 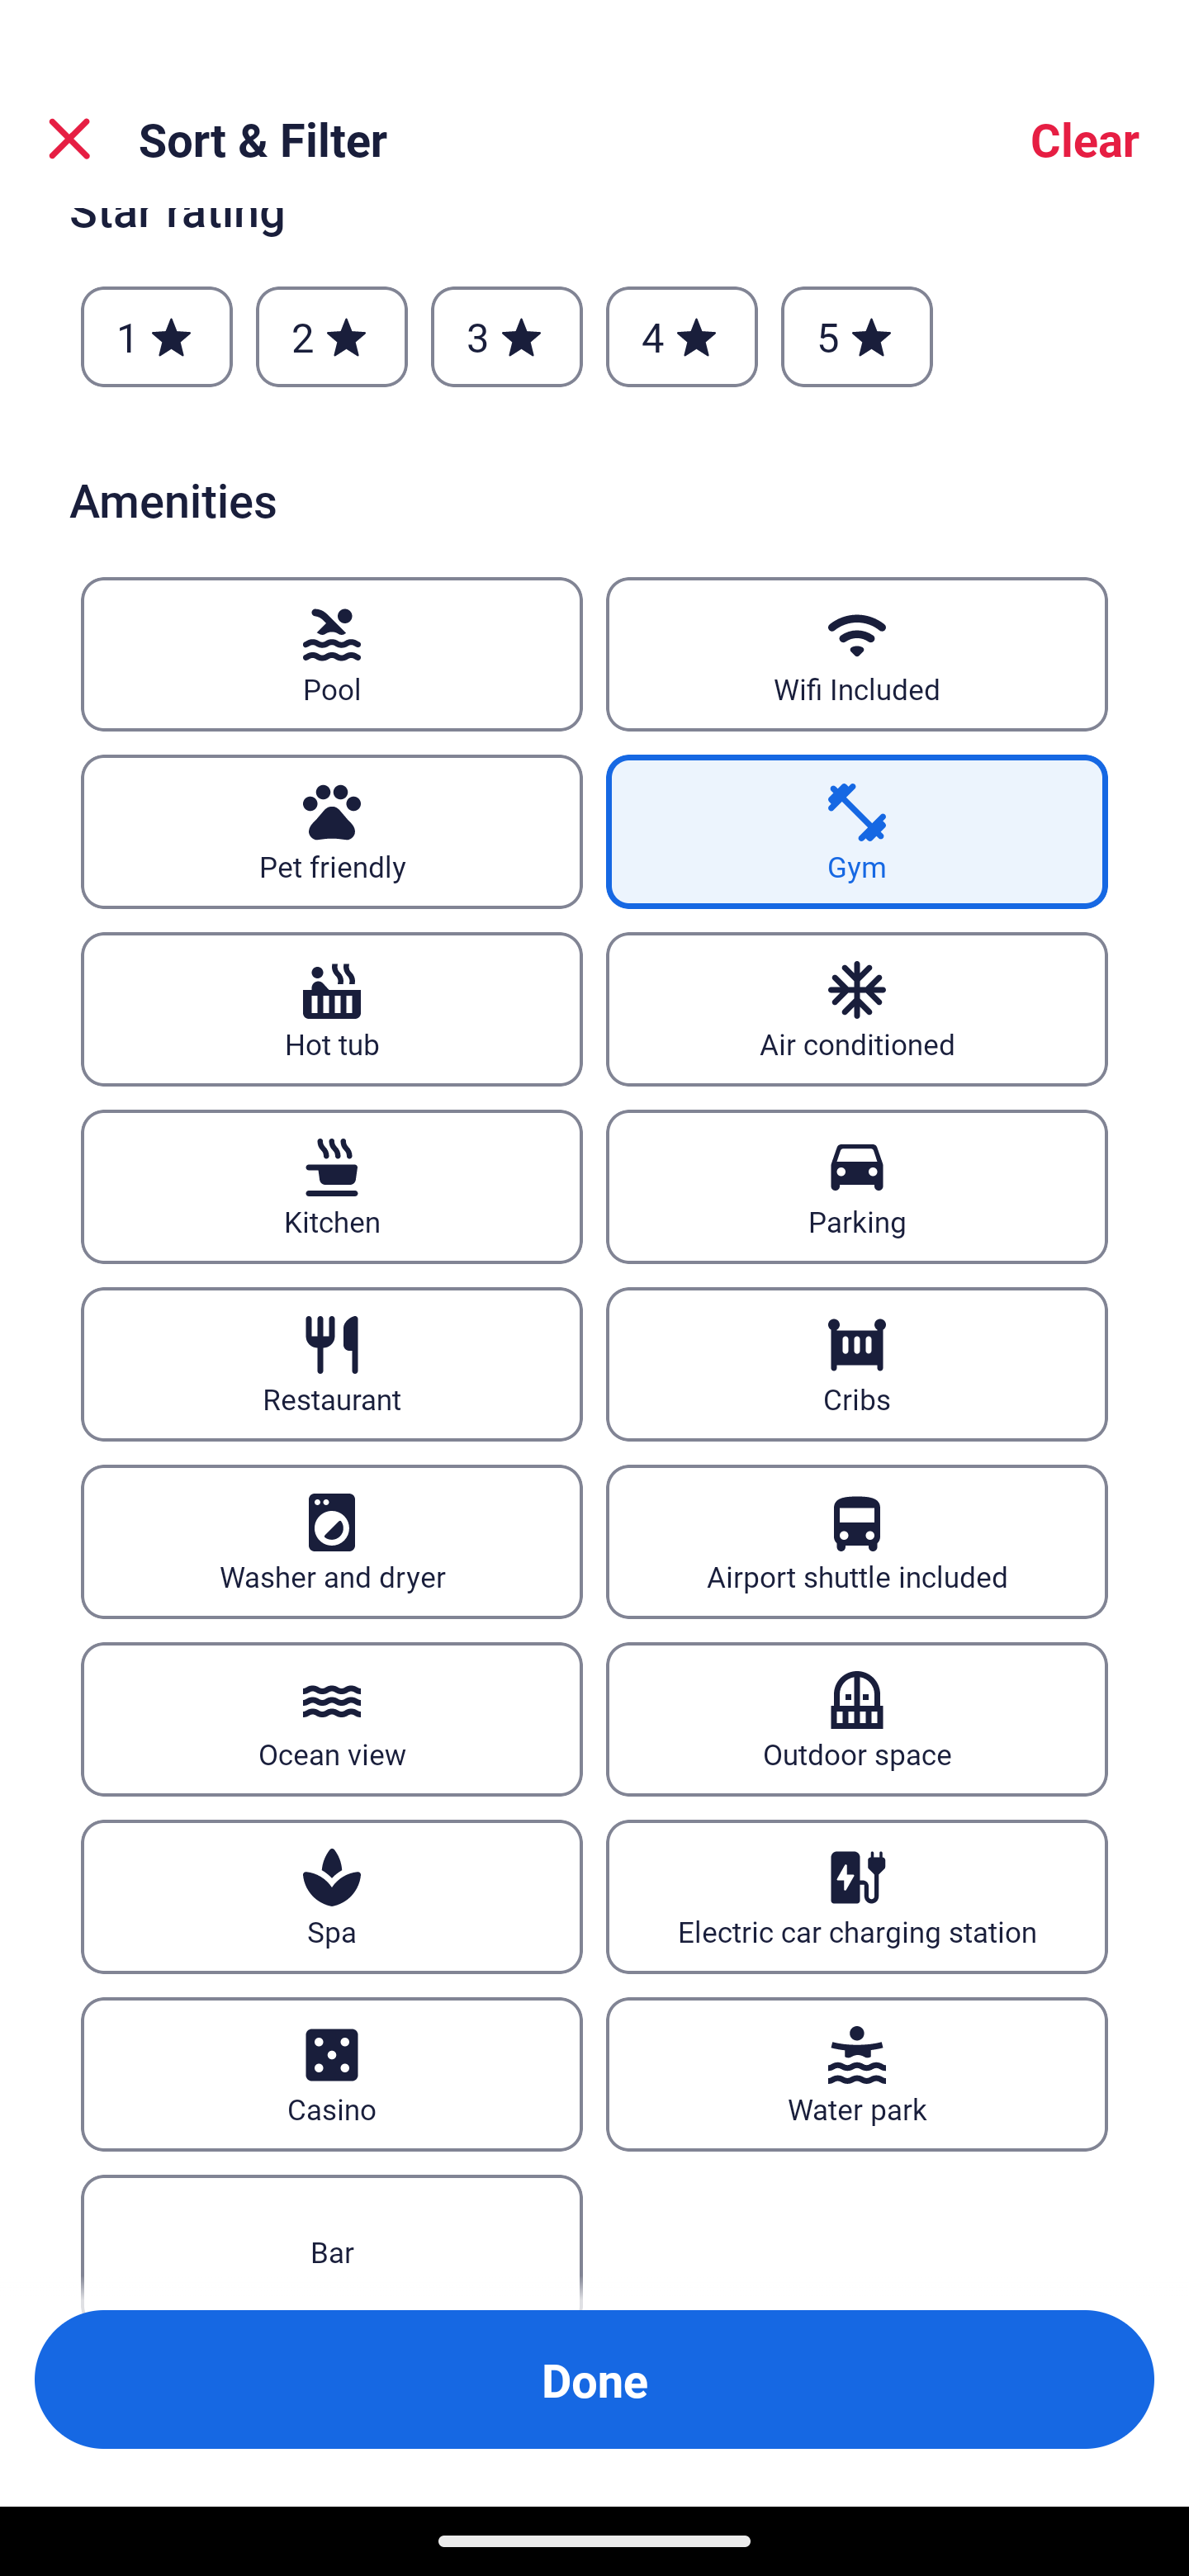 What do you see at coordinates (331, 1542) in the screenshot?
I see `Washer and dryer` at bounding box center [331, 1542].